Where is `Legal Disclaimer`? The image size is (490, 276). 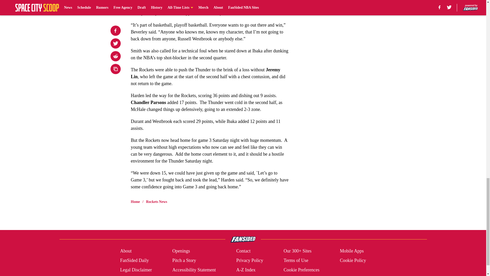
Legal Disclaimer is located at coordinates (136, 270).